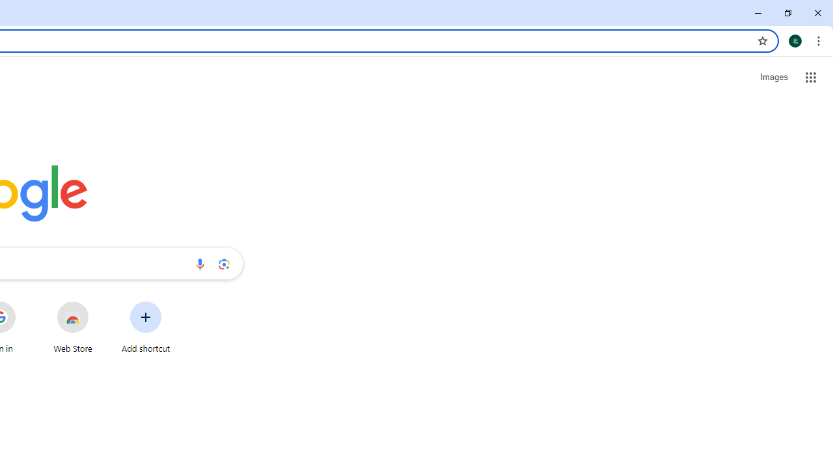  What do you see at coordinates (25, 302) in the screenshot?
I see `More actions for Sign in shortcut` at bounding box center [25, 302].